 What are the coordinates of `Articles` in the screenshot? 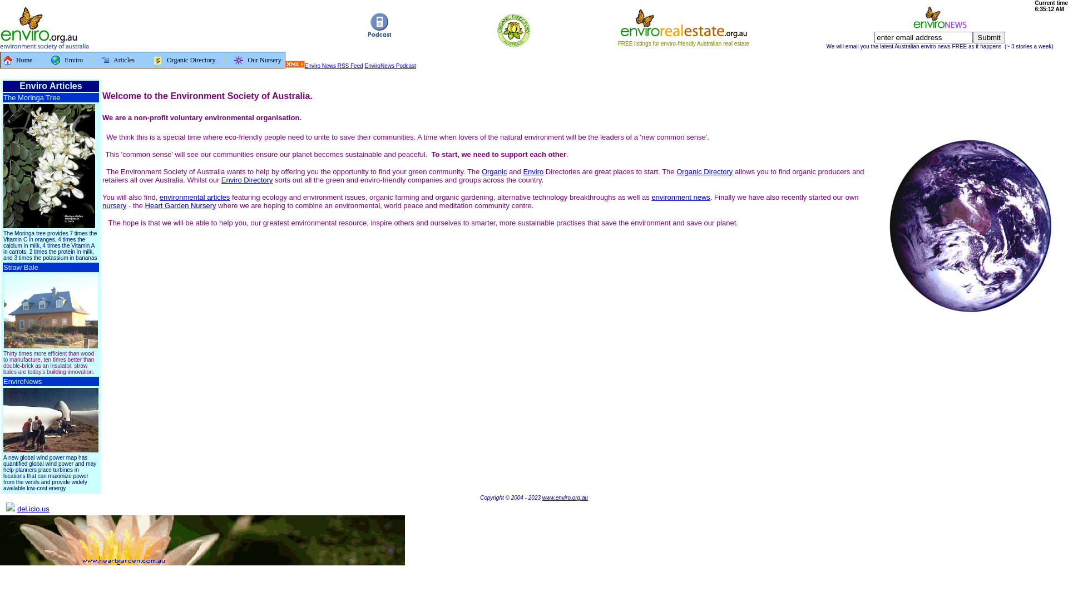 It's located at (125, 60).